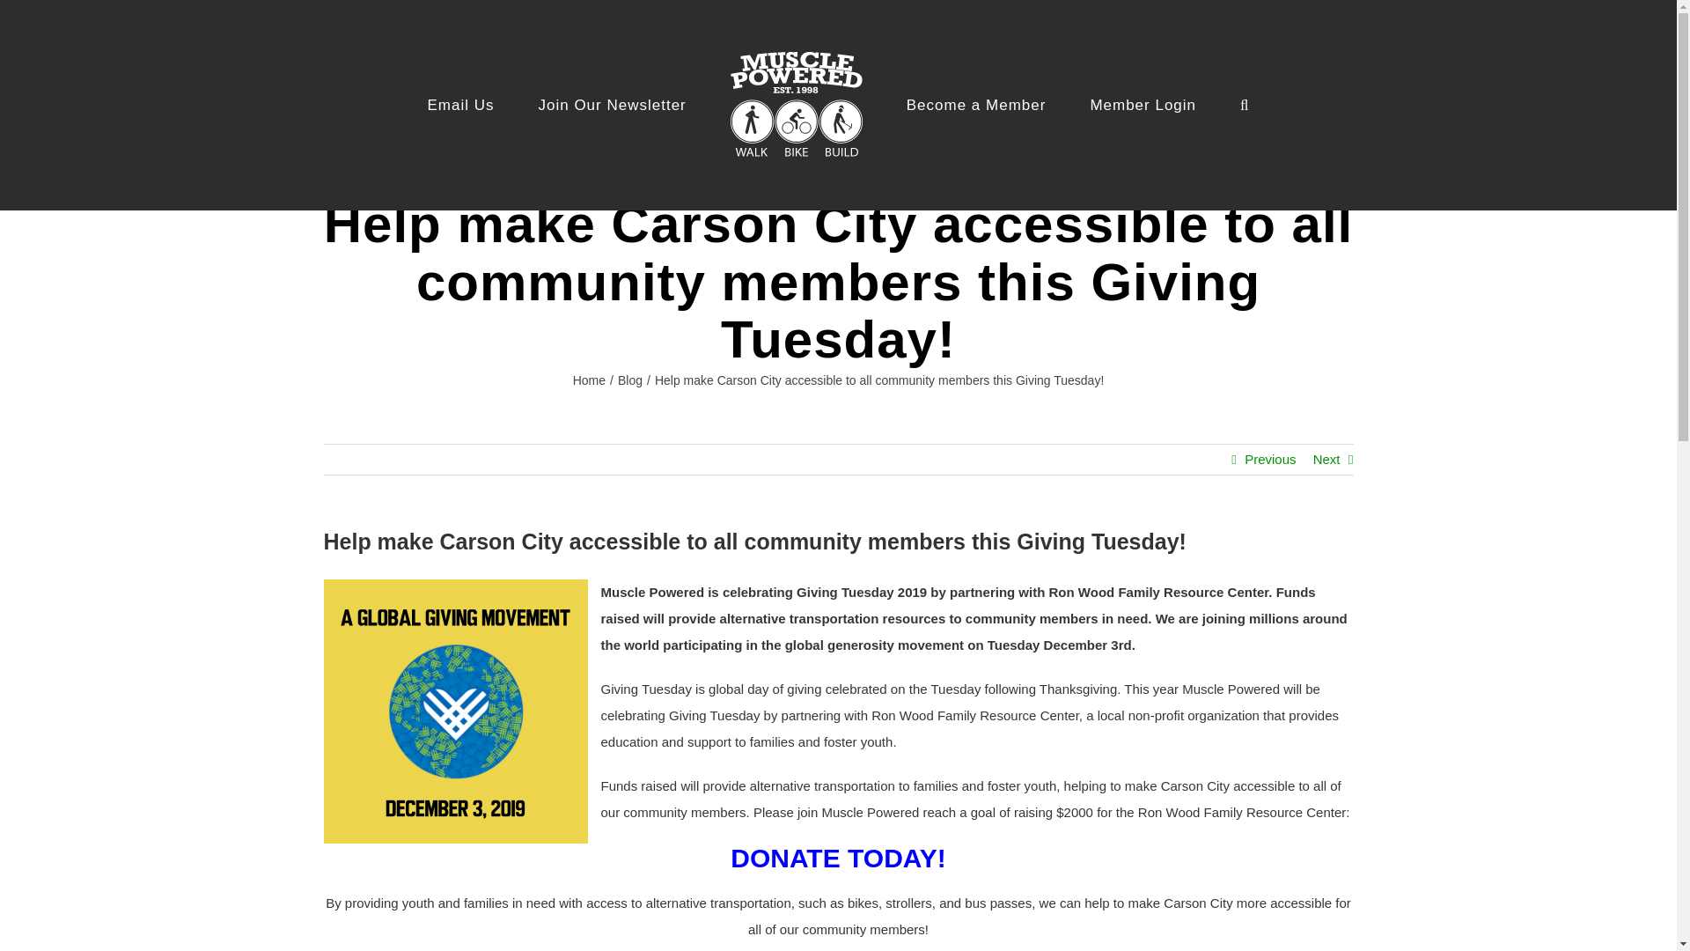  Describe the element at coordinates (837, 858) in the screenshot. I see `DONATE TODAY!` at that location.